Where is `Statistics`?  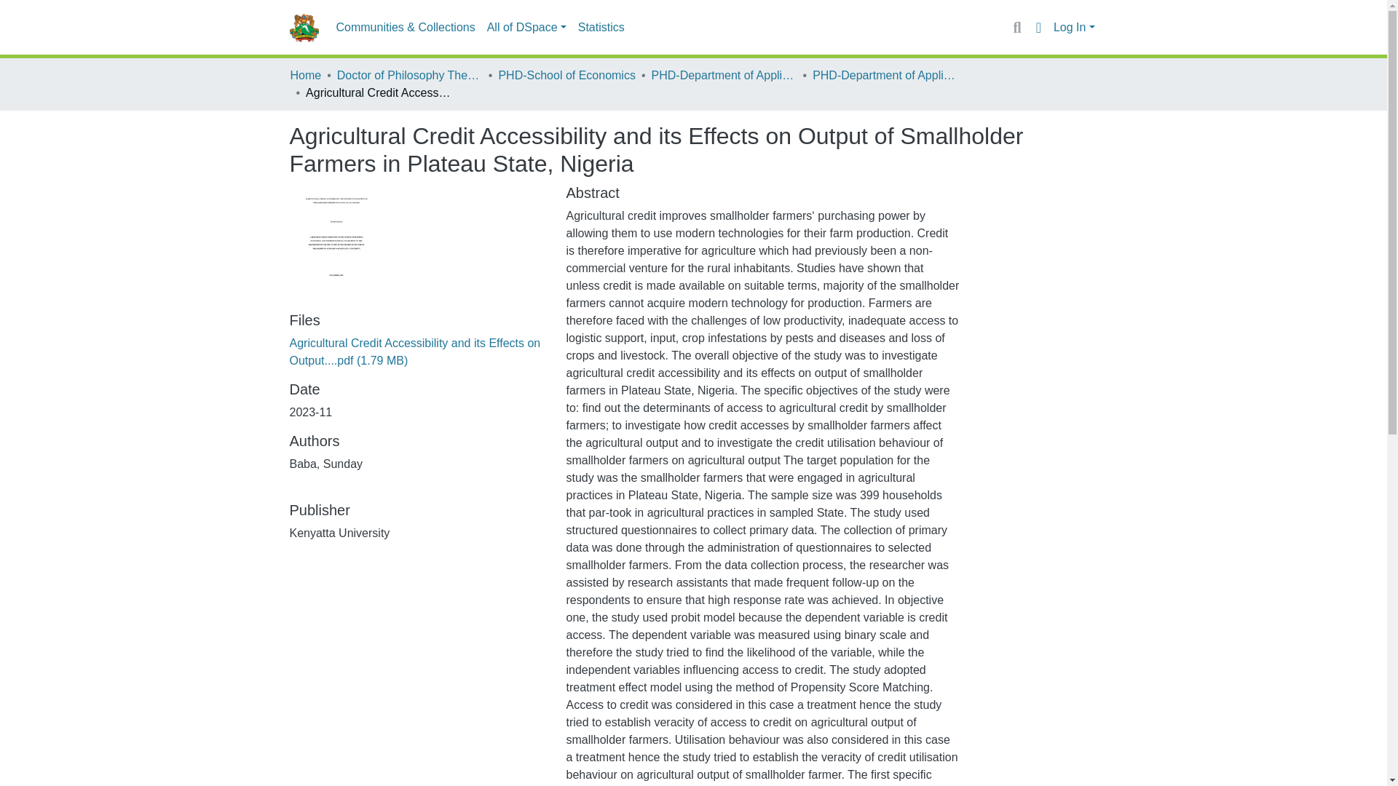
Statistics is located at coordinates (601, 28).